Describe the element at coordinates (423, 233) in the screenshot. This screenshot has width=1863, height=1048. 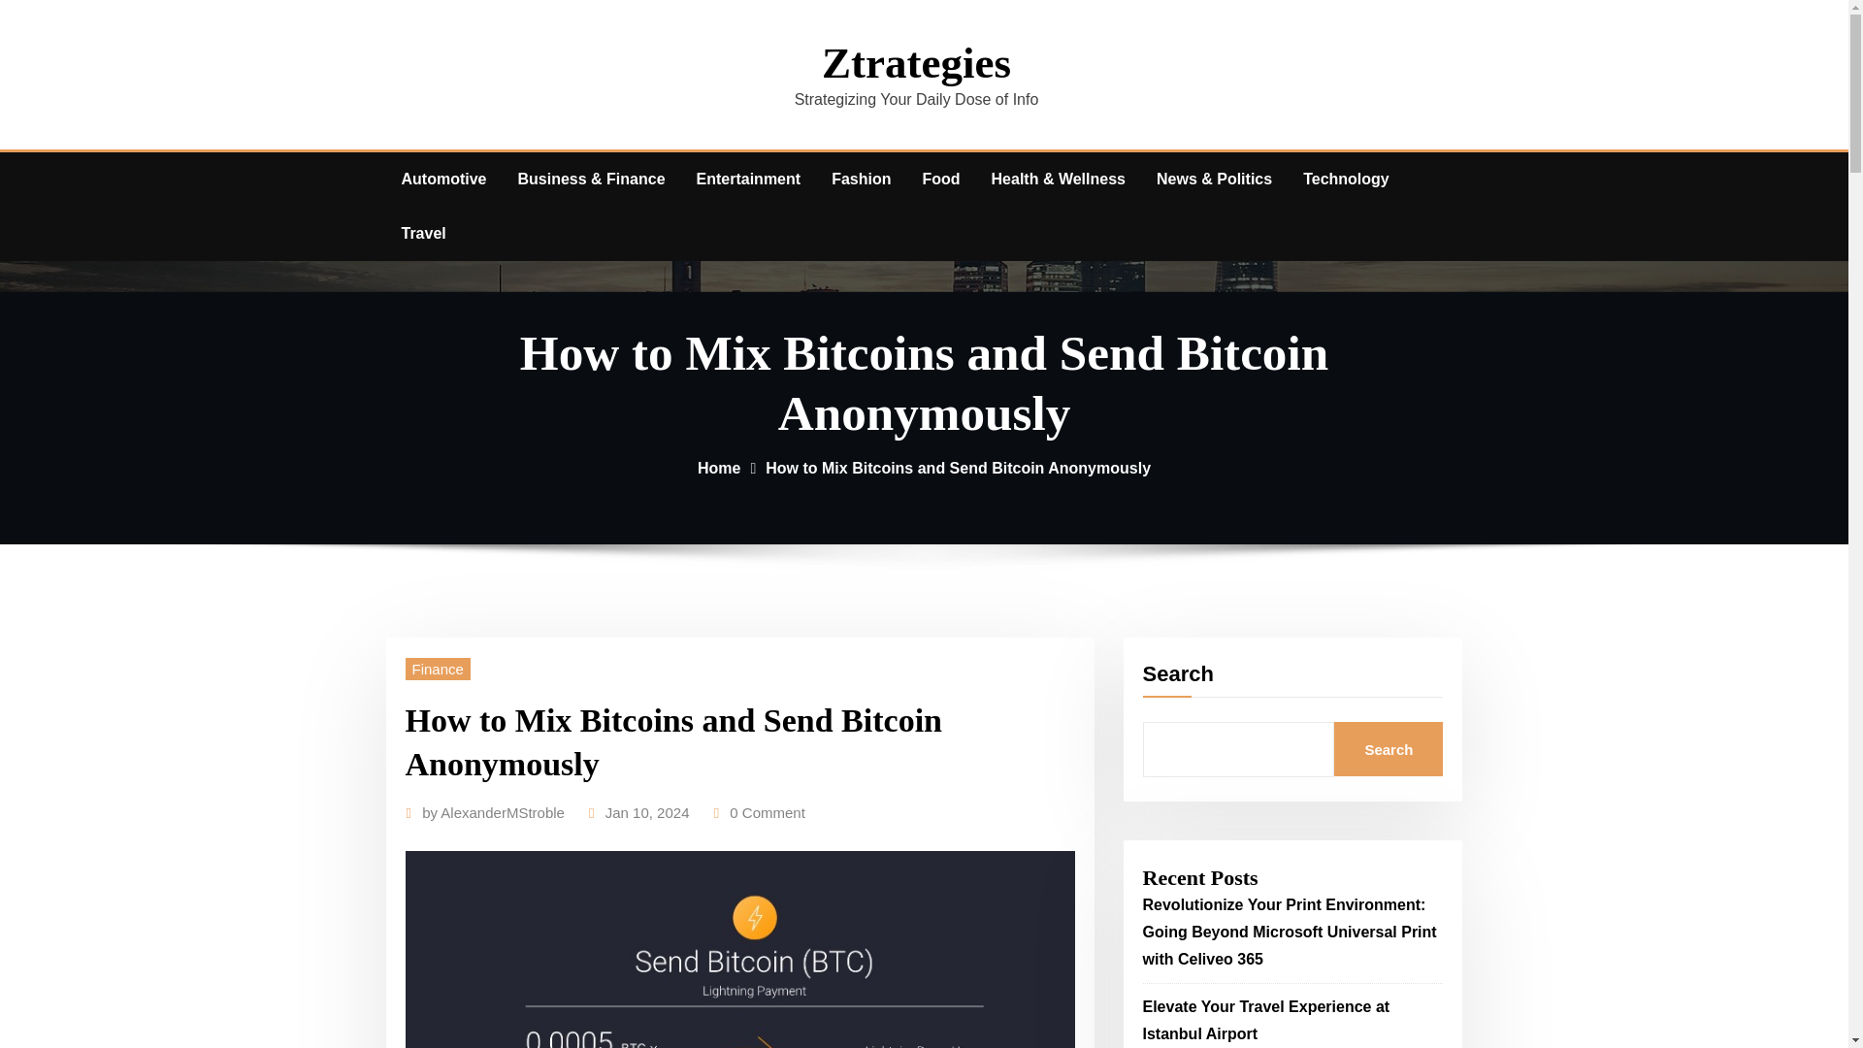
I see `Travel` at that location.